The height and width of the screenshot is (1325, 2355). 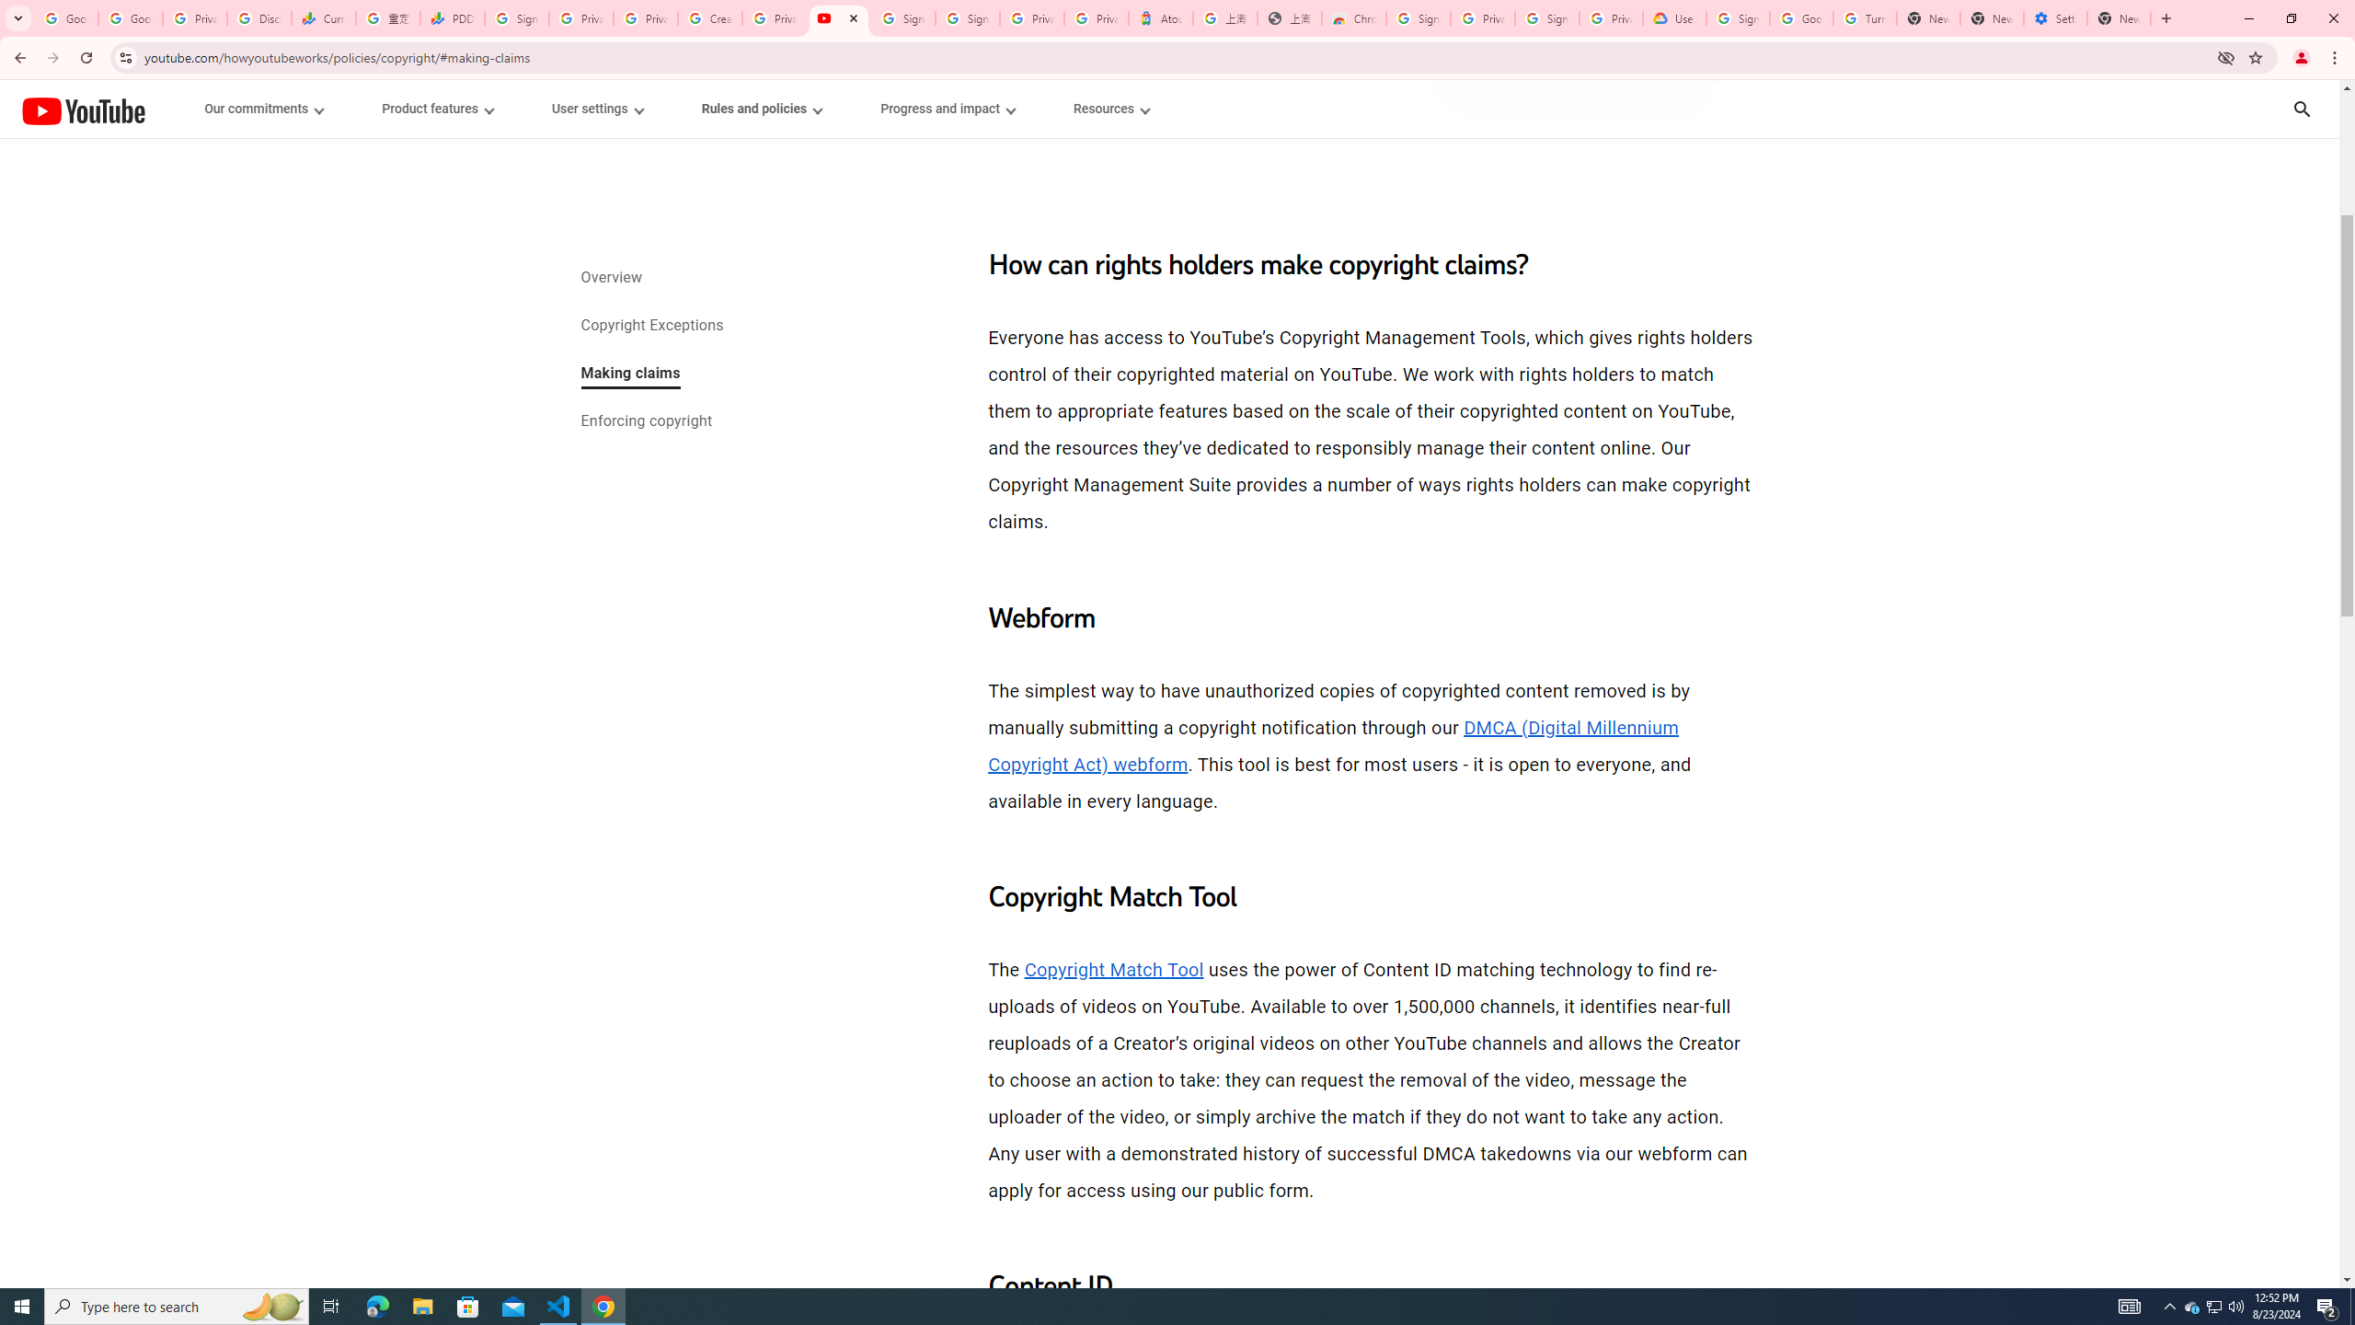 I want to click on Turn cookies on or off - Computer - Google Account Help, so click(x=1866, y=18).